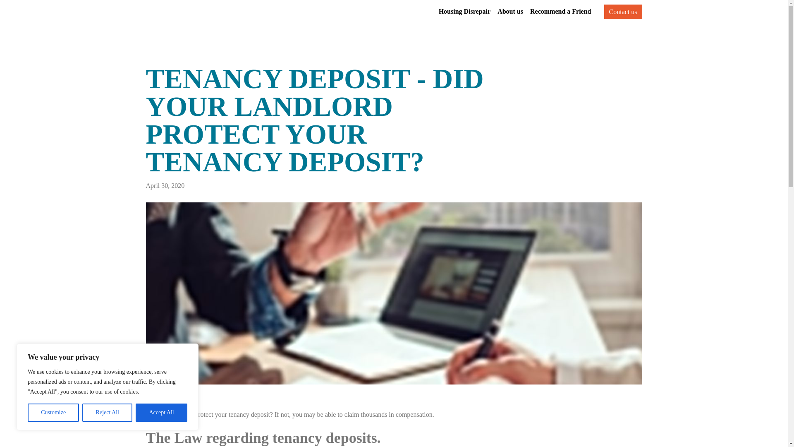 The width and height of the screenshot is (794, 447). Describe the element at coordinates (510, 12) in the screenshot. I see `About us` at that location.